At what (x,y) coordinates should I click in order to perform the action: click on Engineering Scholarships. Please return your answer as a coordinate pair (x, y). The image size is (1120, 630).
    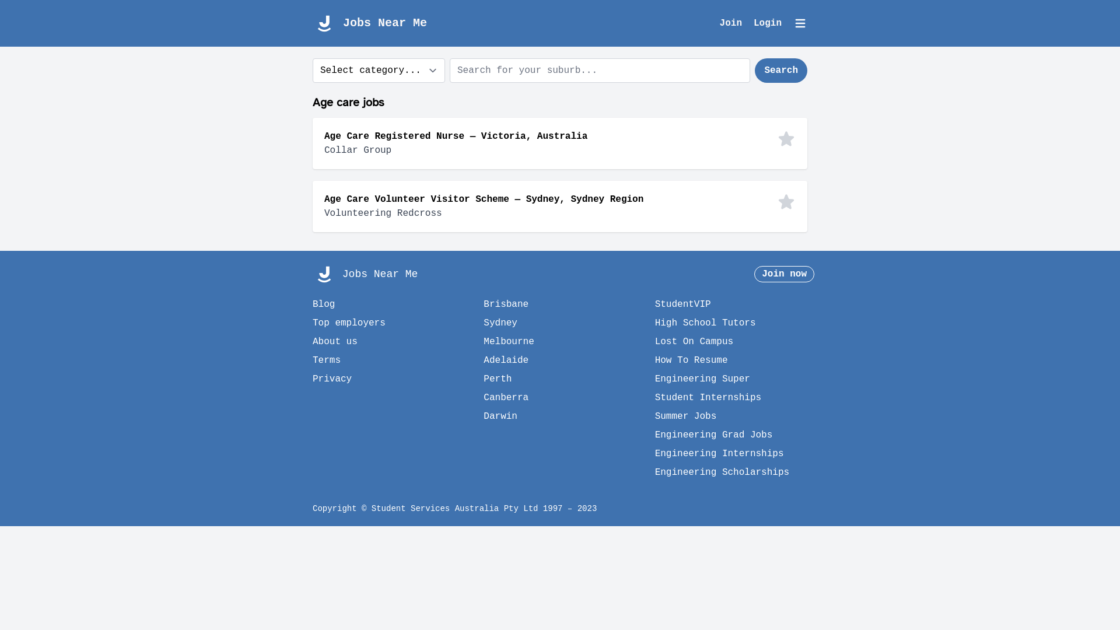
    Looking at the image, I should click on (722, 473).